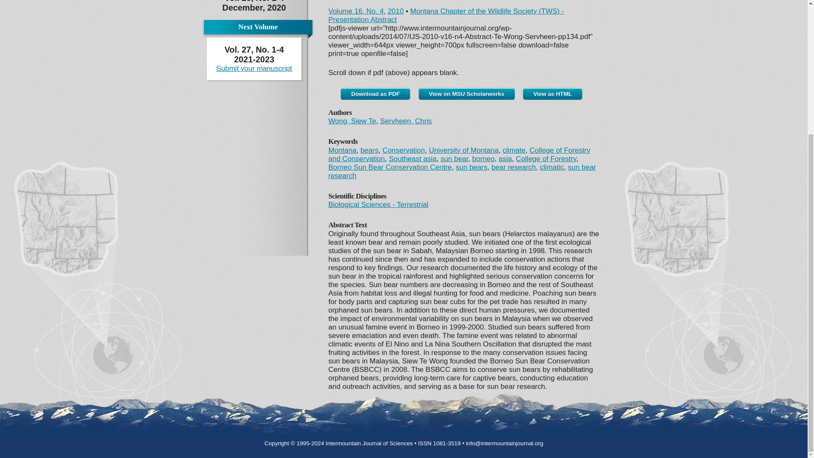 This screenshot has height=458, width=814. What do you see at coordinates (552, 94) in the screenshot?
I see `View as HTML` at bounding box center [552, 94].